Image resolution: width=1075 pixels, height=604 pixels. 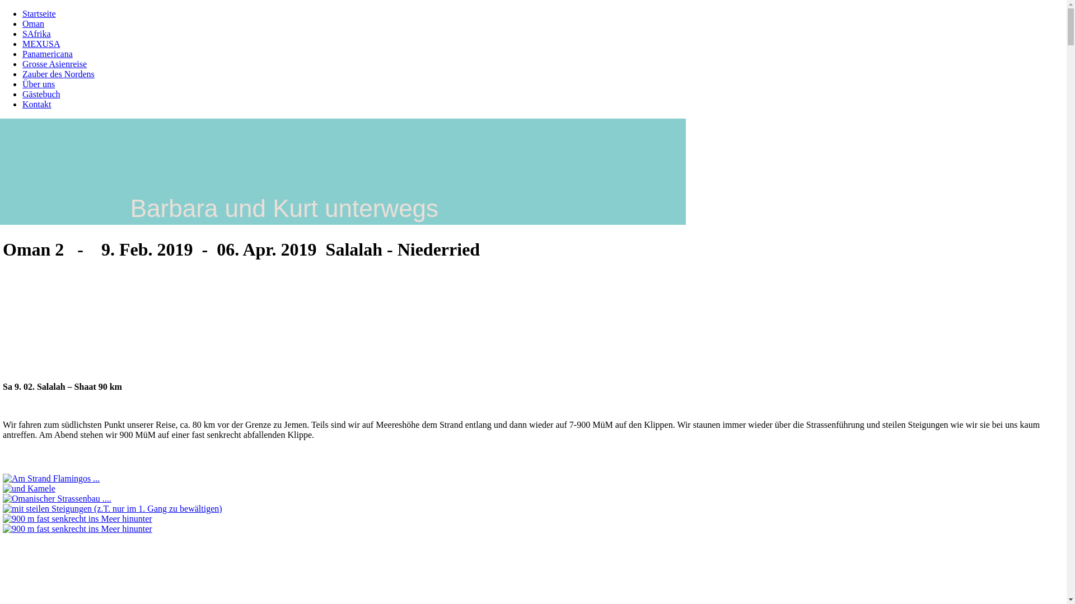 I want to click on MEXUSA, so click(x=41, y=44).